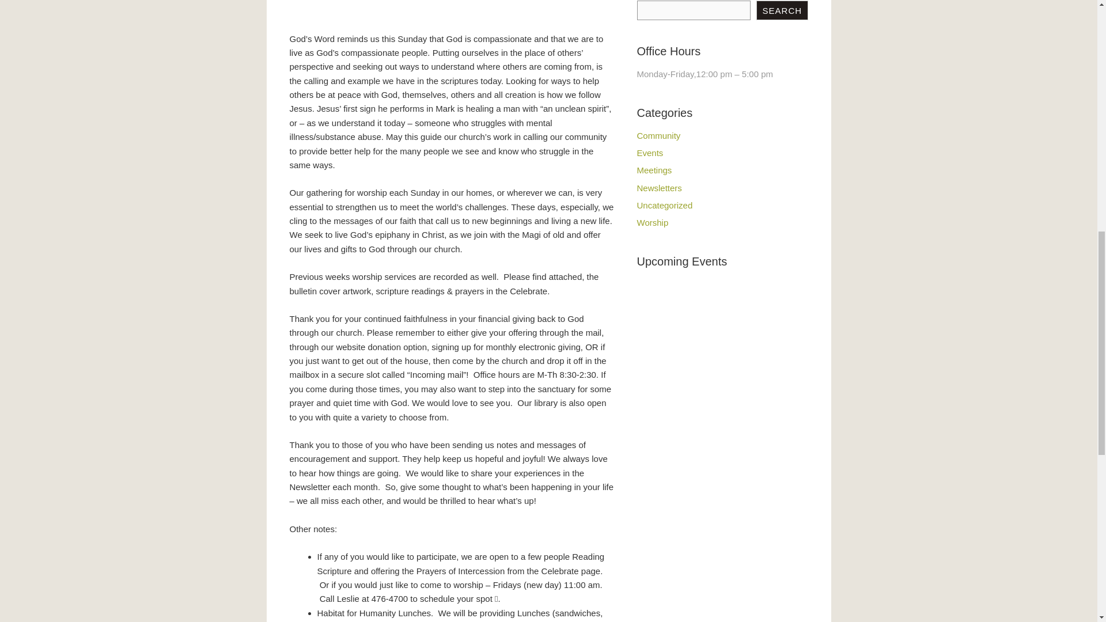 Image resolution: width=1106 pixels, height=622 pixels. What do you see at coordinates (665, 205) in the screenshot?
I see `Uncategorized` at bounding box center [665, 205].